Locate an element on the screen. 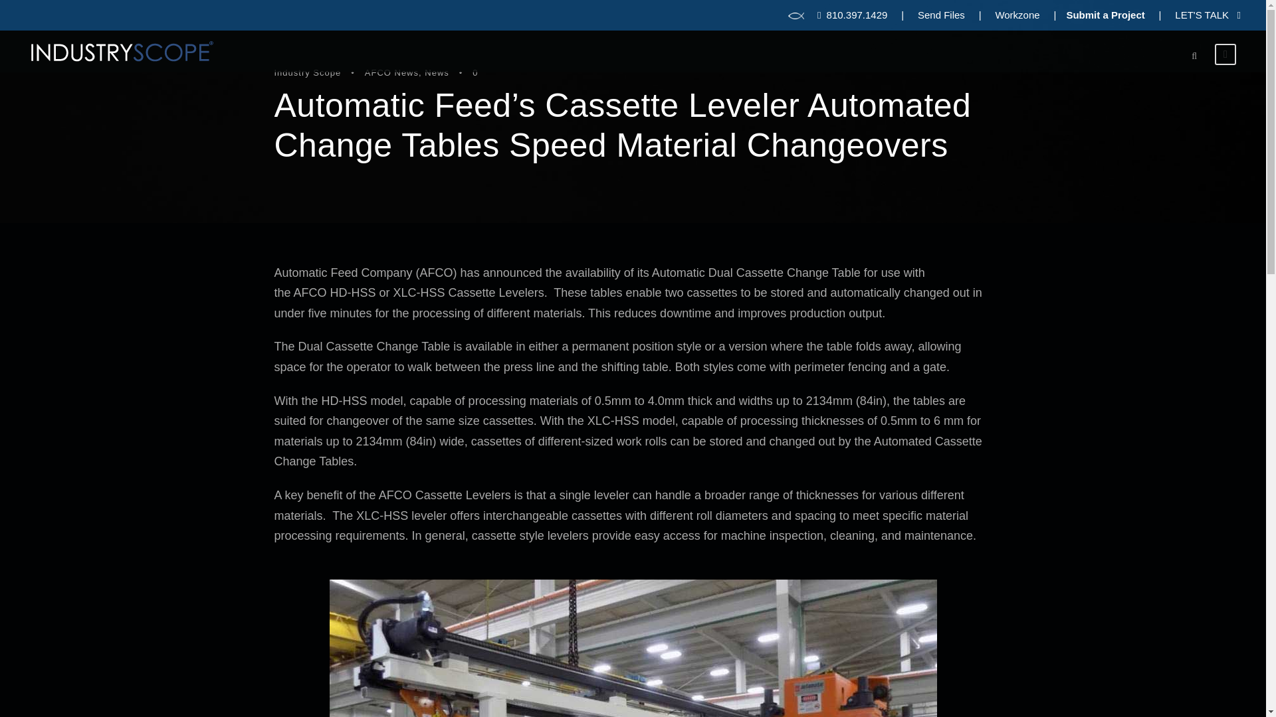 This screenshot has width=1276, height=717. Submit a Project is located at coordinates (1105, 15).